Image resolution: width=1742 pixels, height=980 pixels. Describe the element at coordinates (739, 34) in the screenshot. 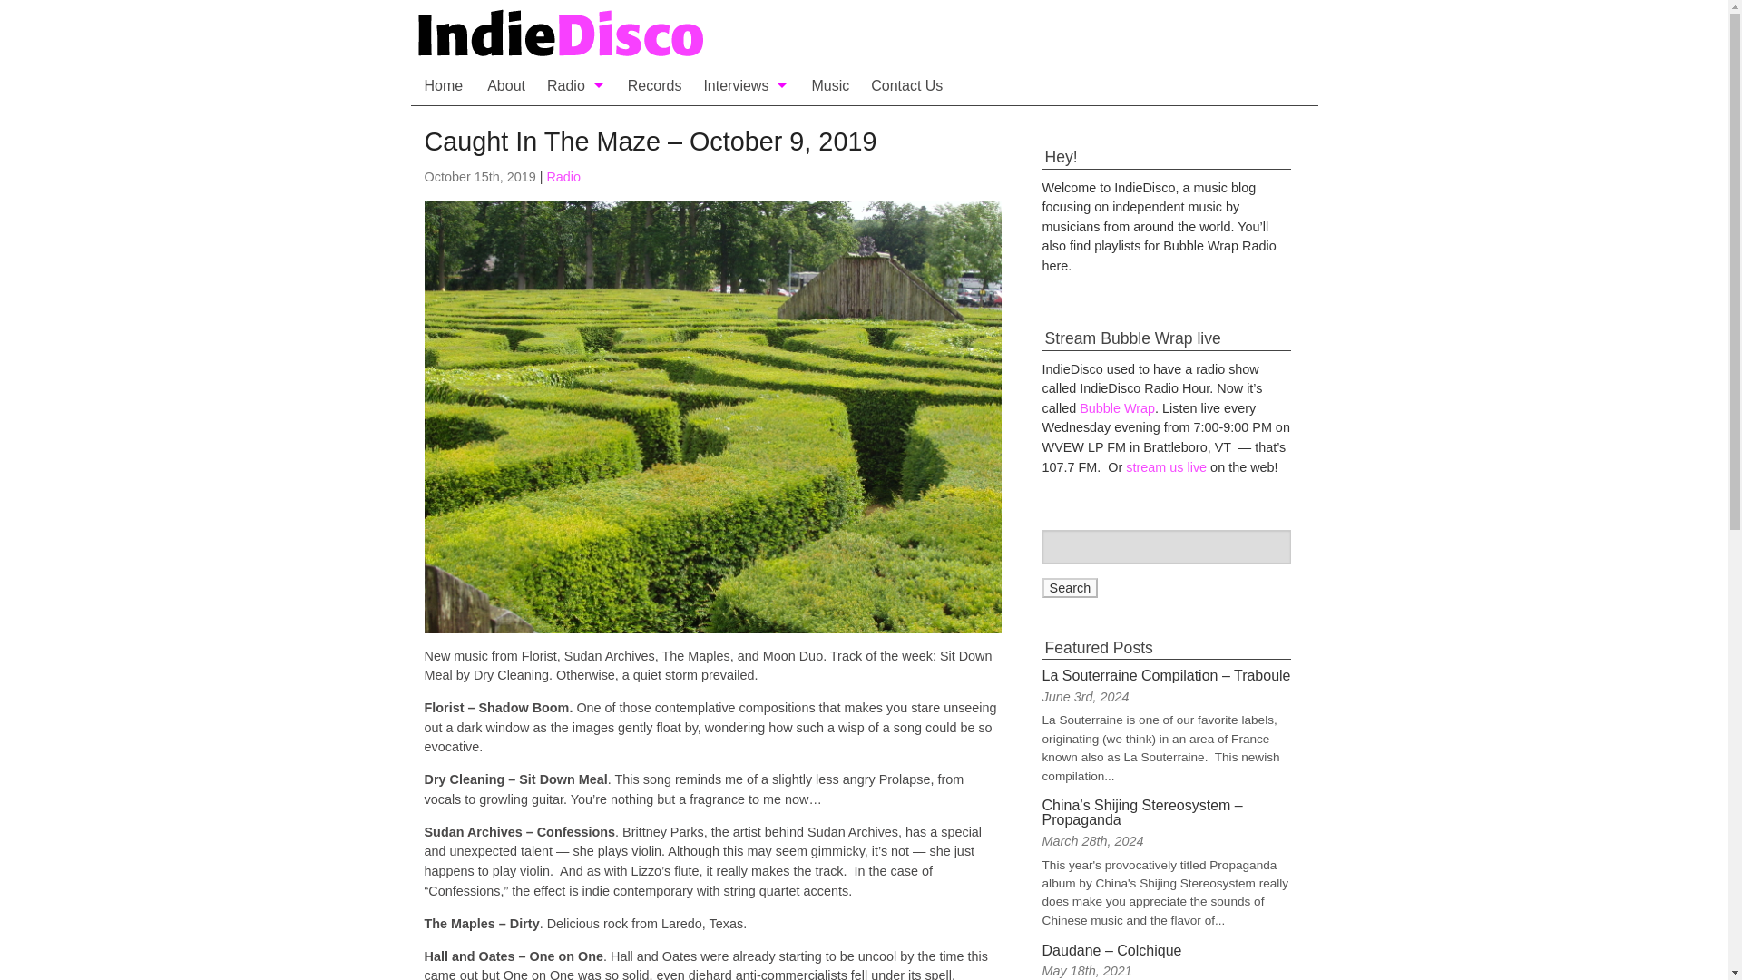

I see `Home` at that location.